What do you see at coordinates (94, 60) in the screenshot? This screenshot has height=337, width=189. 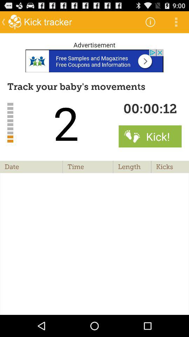 I see `go to advertisement site` at bounding box center [94, 60].